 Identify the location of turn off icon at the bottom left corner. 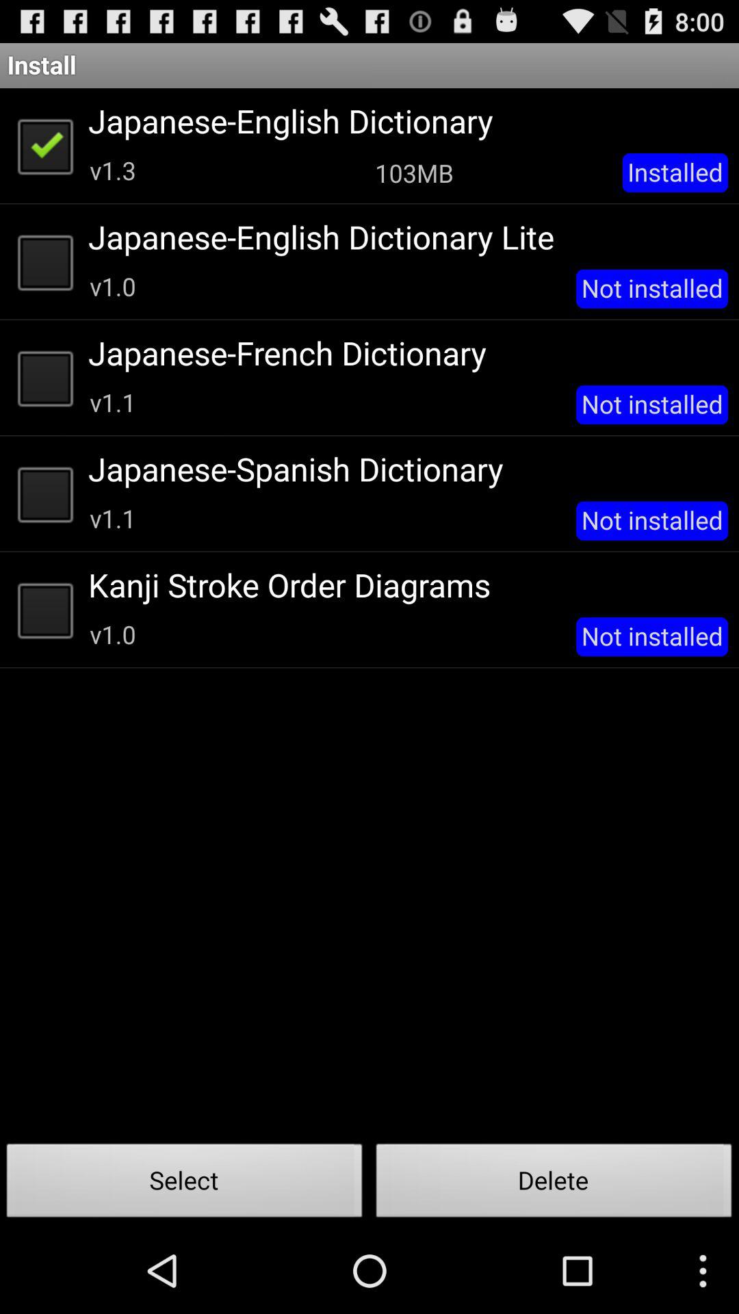
(185, 1184).